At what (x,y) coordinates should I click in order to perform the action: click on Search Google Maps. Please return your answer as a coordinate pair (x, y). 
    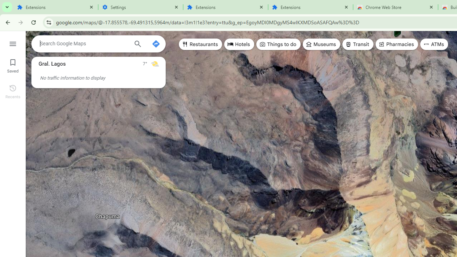
    Looking at the image, I should click on (84, 44).